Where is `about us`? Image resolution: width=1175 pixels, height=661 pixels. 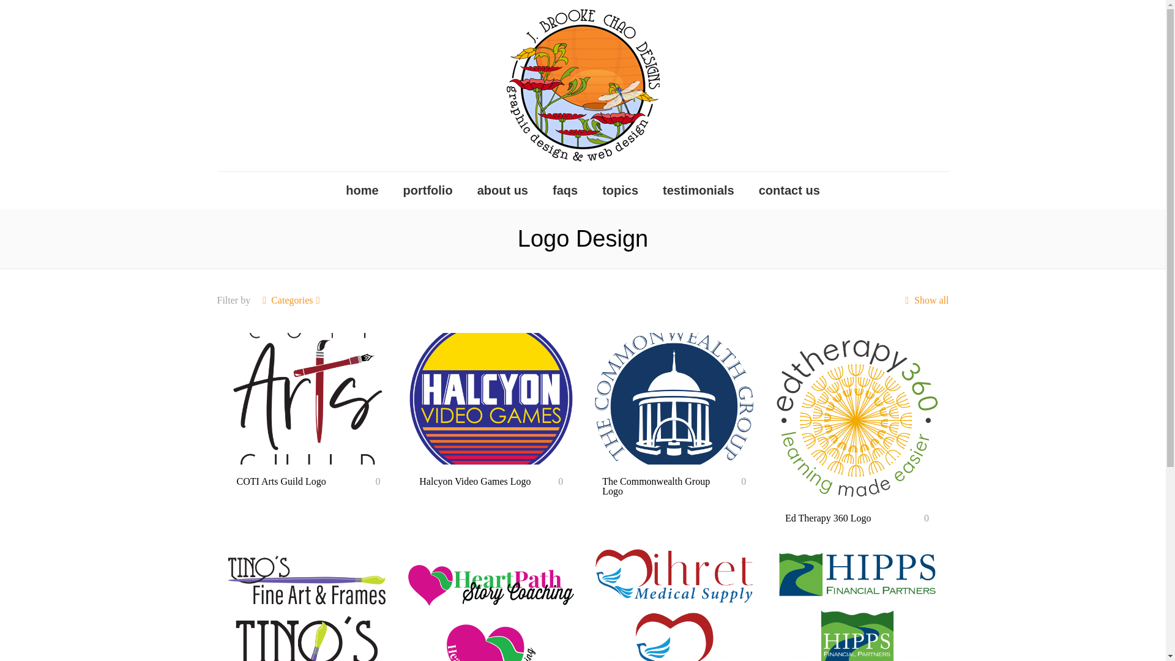 about us is located at coordinates (503, 190).